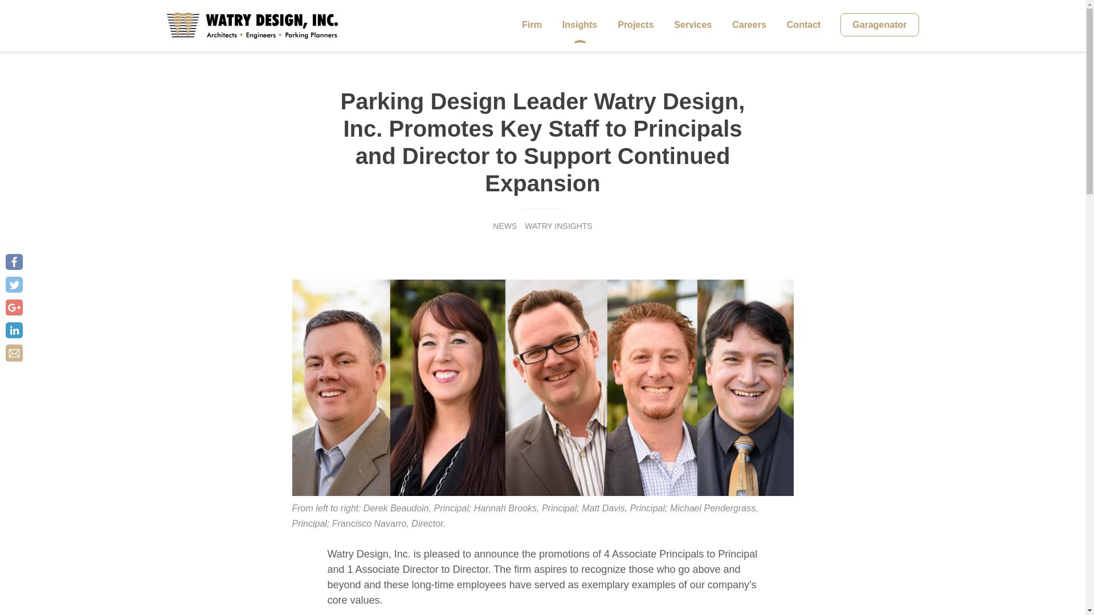 The width and height of the screenshot is (1094, 615). I want to click on homepage, so click(251, 25).